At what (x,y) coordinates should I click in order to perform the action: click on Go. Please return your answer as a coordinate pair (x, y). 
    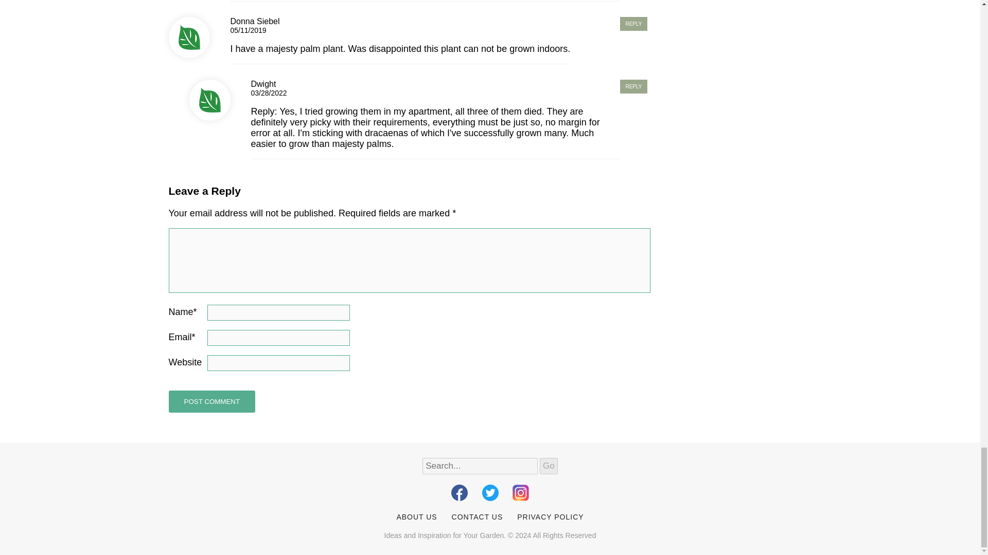
    Looking at the image, I should click on (549, 466).